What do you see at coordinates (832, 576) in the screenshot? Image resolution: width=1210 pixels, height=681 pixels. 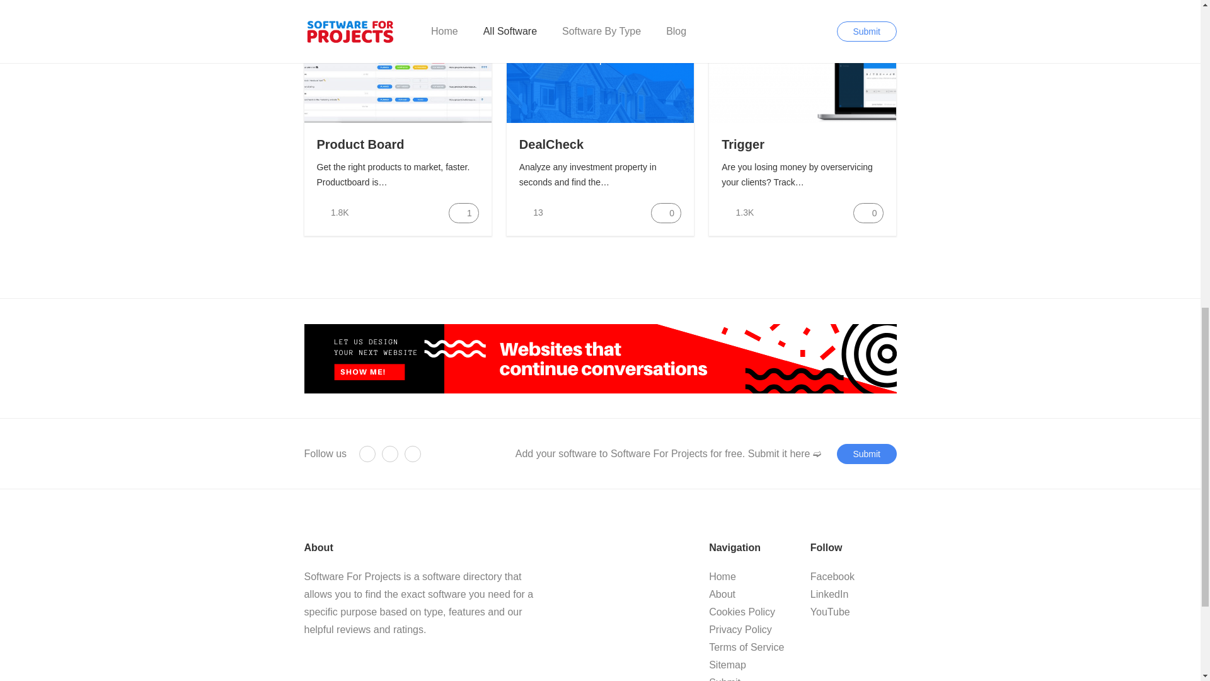 I see `Facebook` at bounding box center [832, 576].